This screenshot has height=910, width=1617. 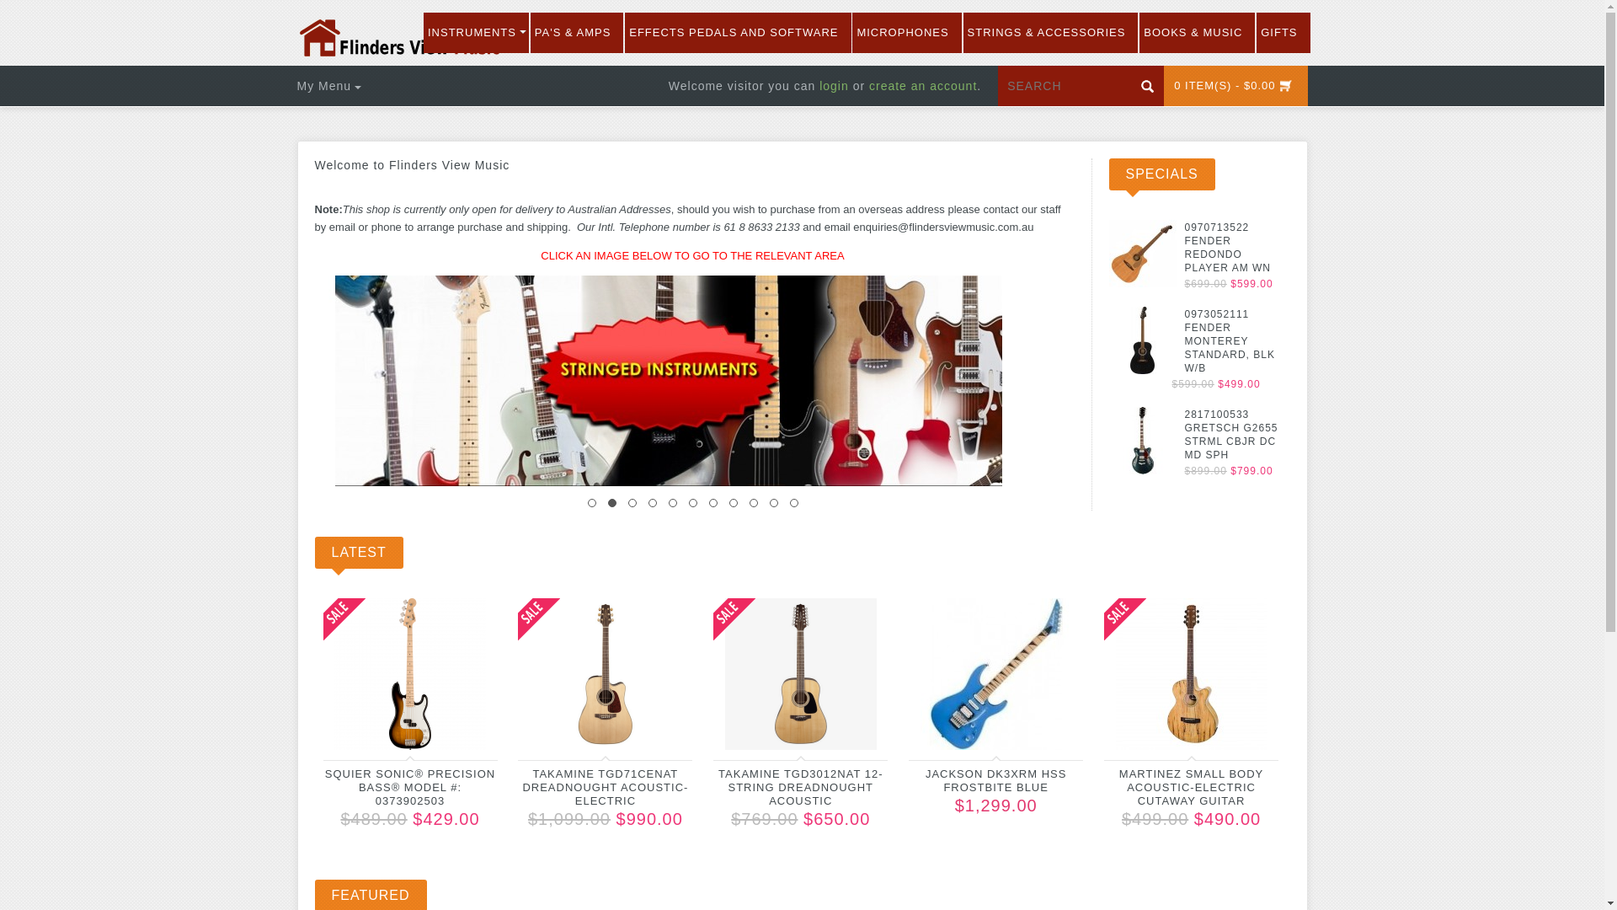 What do you see at coordinates (693, 503) in the screenshot?
I see `6` at bounding box center [693, 503].